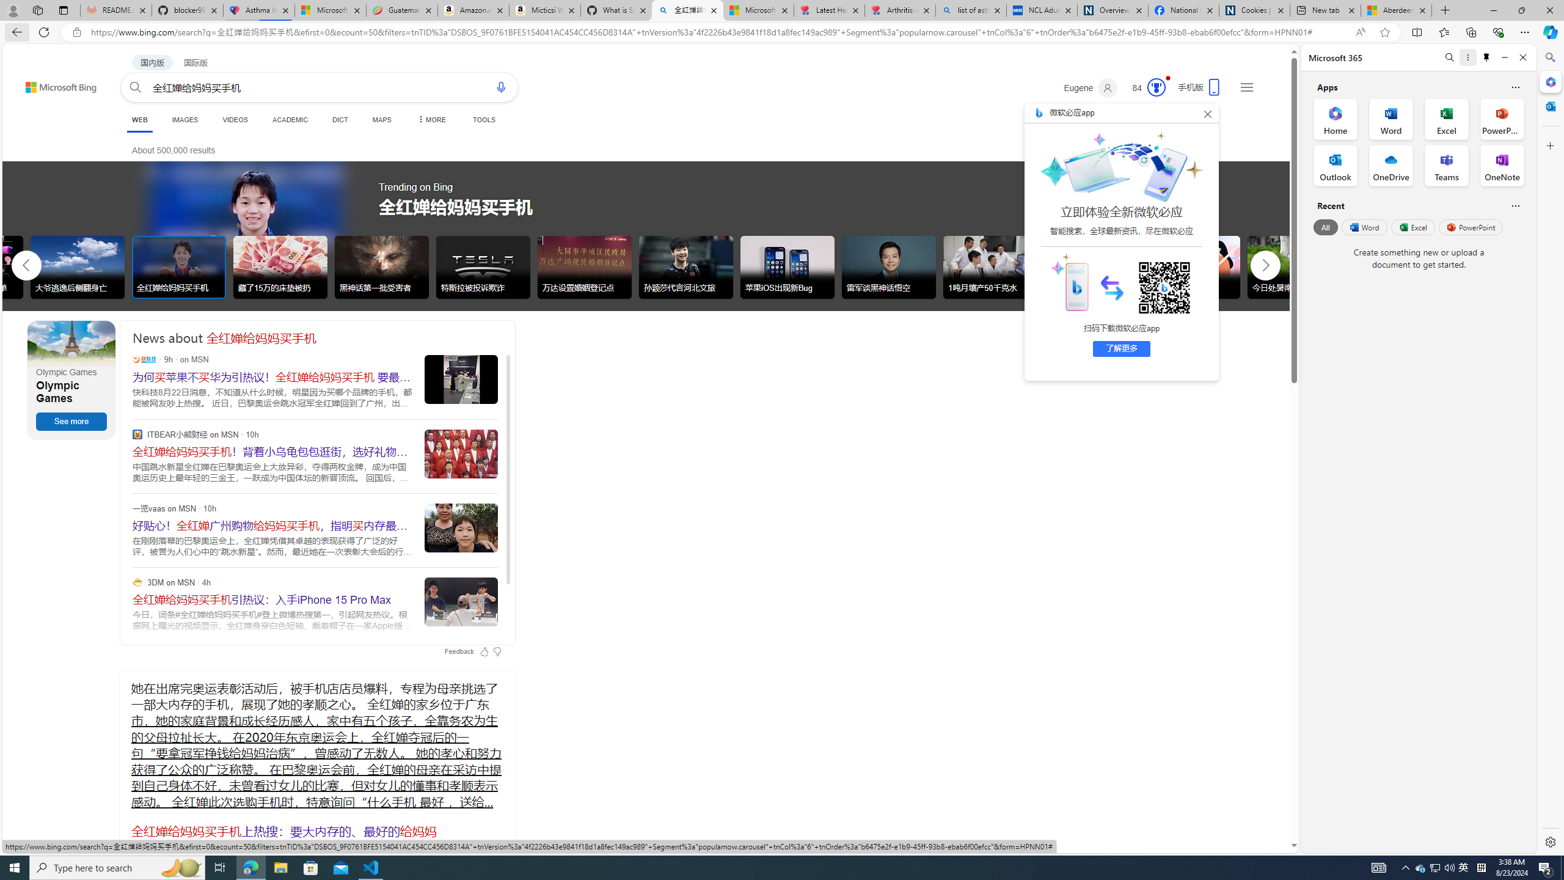 This screenshot has height=880, width=1564. Describe the element at coordinates (258, 10) in the screenshot. I see `Asthma Inhalers: Names and Types` at that location.